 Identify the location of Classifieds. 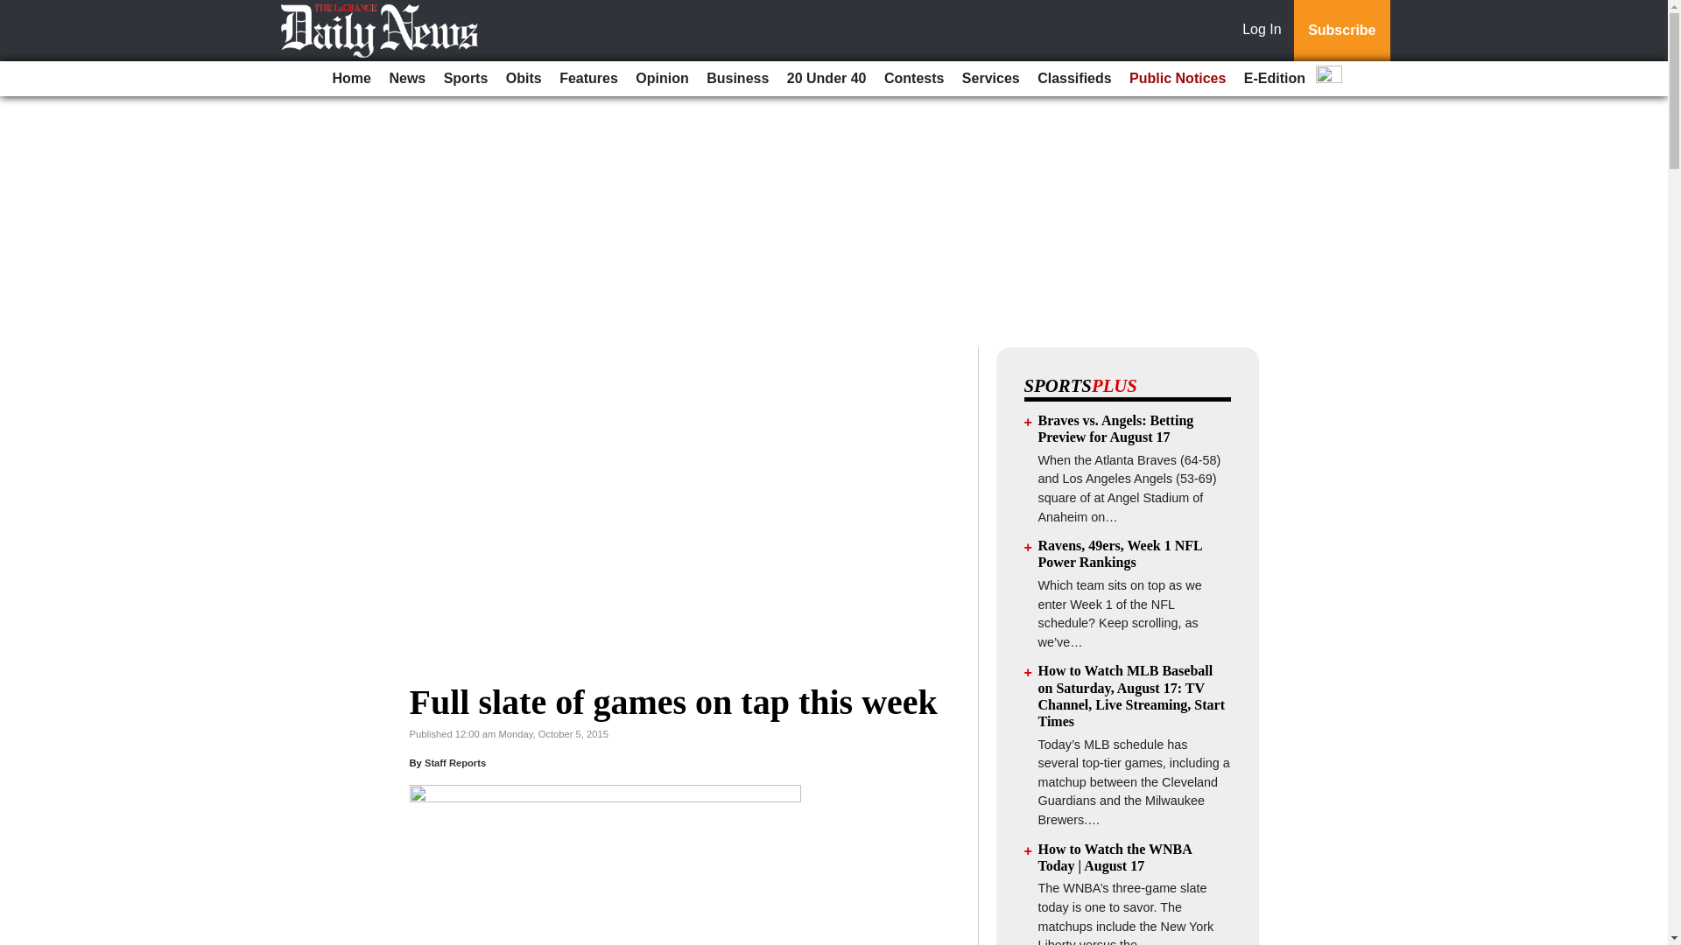
(1073, 79).